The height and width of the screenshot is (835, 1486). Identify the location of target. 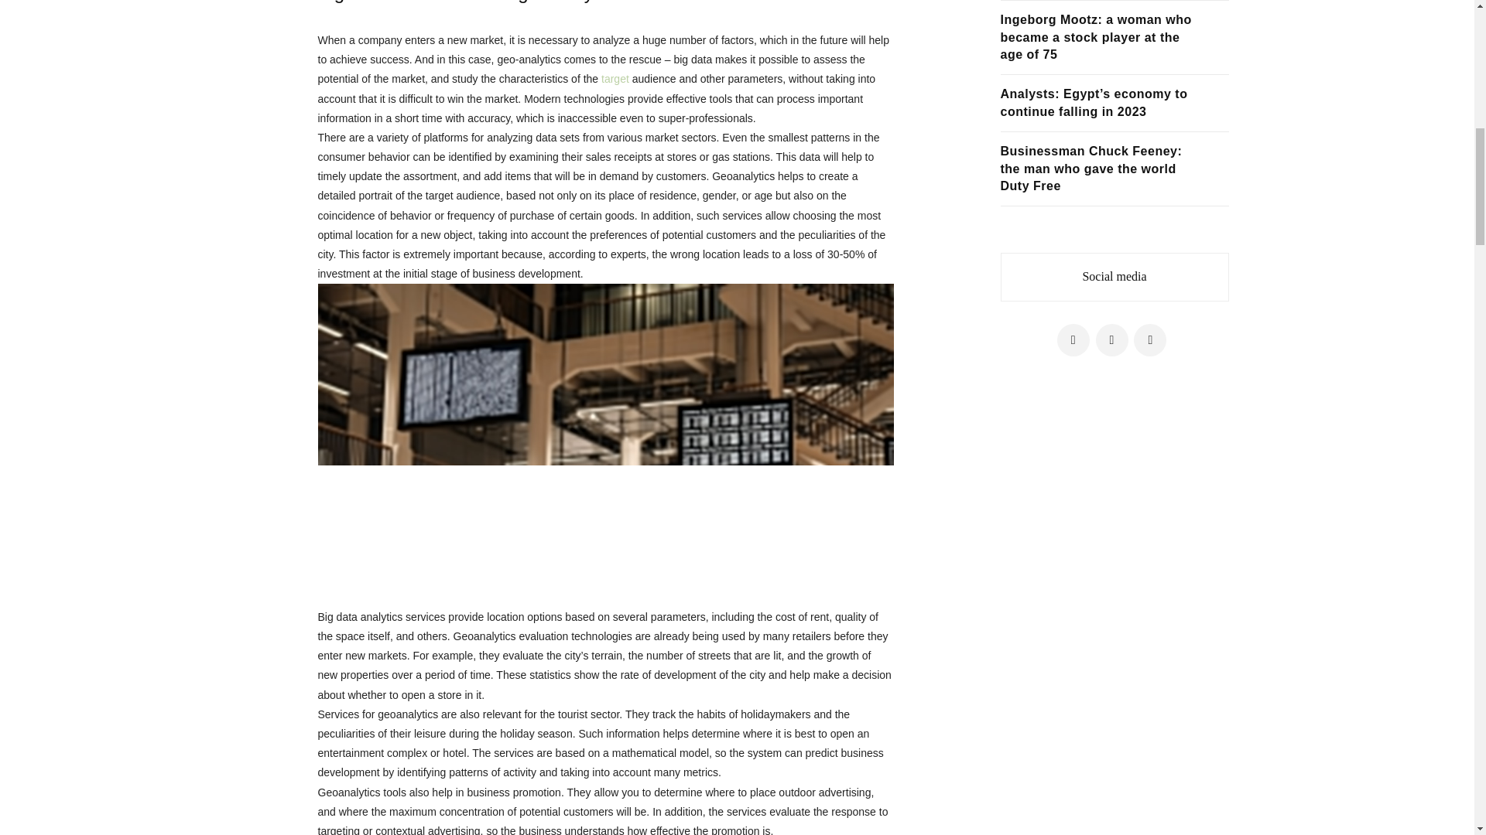
(615, 79).